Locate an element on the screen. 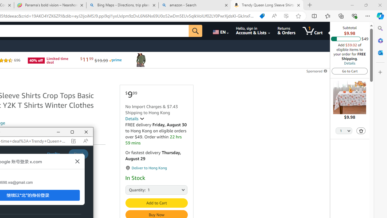  Details is located at coordinates (350, 63).